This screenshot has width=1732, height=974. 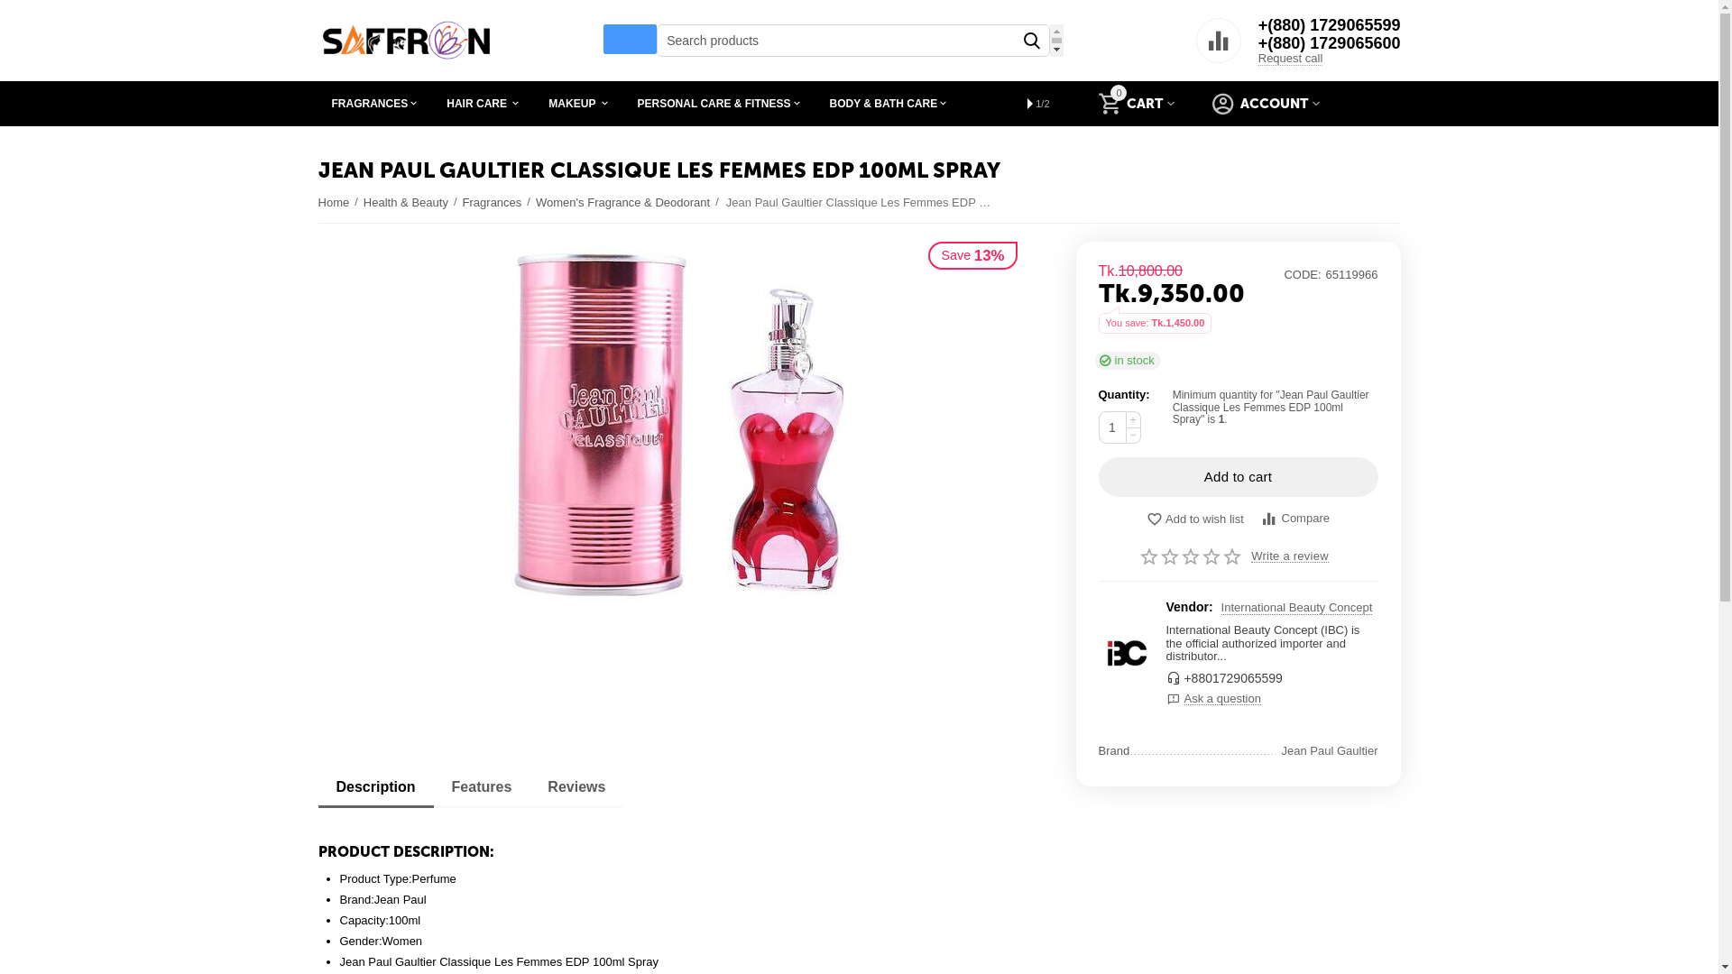 I want to click on Home, so click(x=334, y=203).